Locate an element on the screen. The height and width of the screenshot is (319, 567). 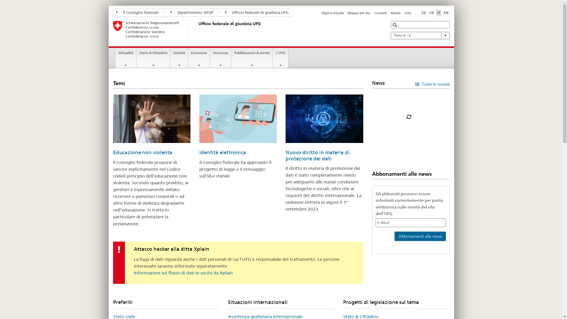
DE is located at coordinates (423, 13).